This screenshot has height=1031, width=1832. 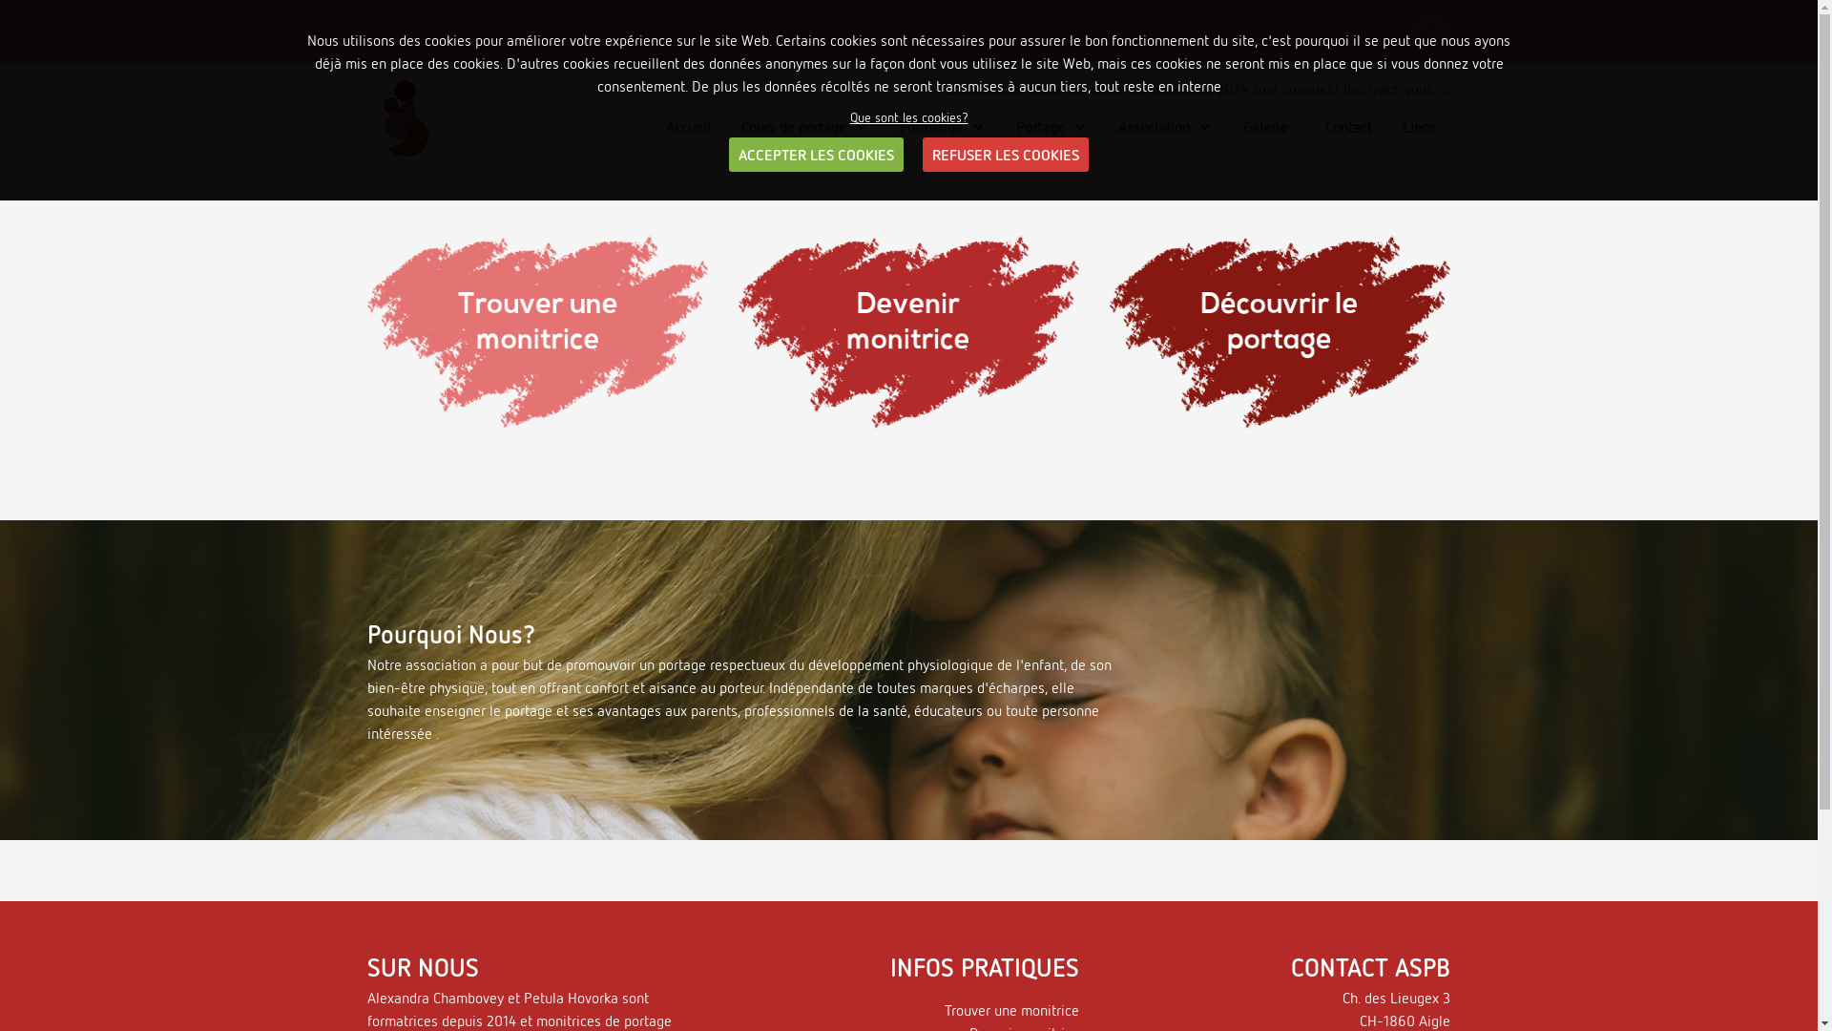 What do you see at coordinates (1011, 1010) in the screenshot?
I see `Trouver une monitrice` at bounding box center [1011, 1010].